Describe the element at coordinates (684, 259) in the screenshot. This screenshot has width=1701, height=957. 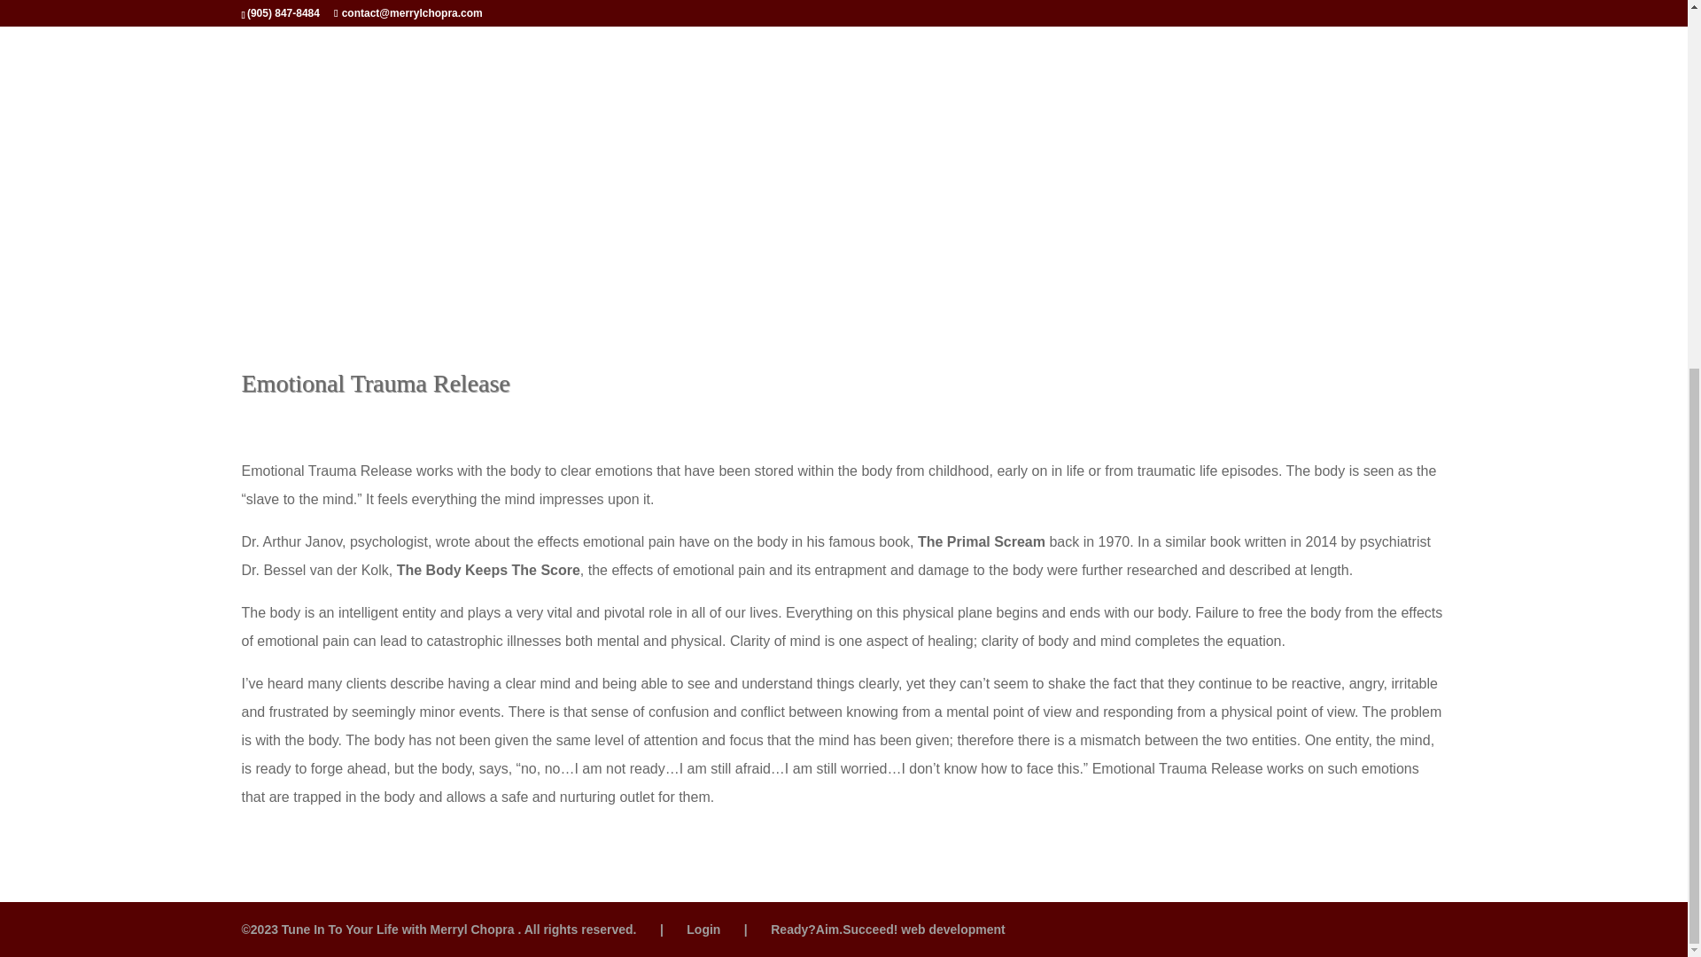
I see `Offerings` at that location.